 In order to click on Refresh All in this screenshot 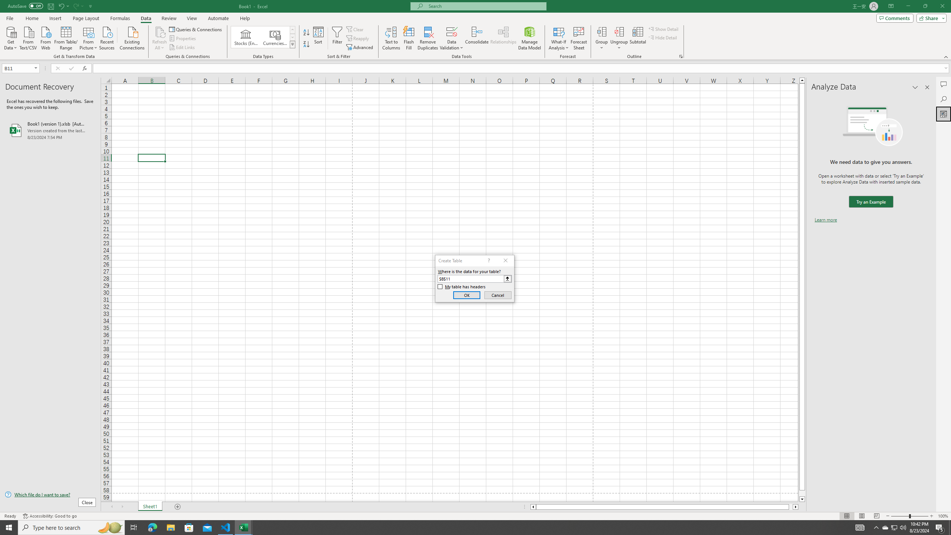, I will do `click(160, 32)`.